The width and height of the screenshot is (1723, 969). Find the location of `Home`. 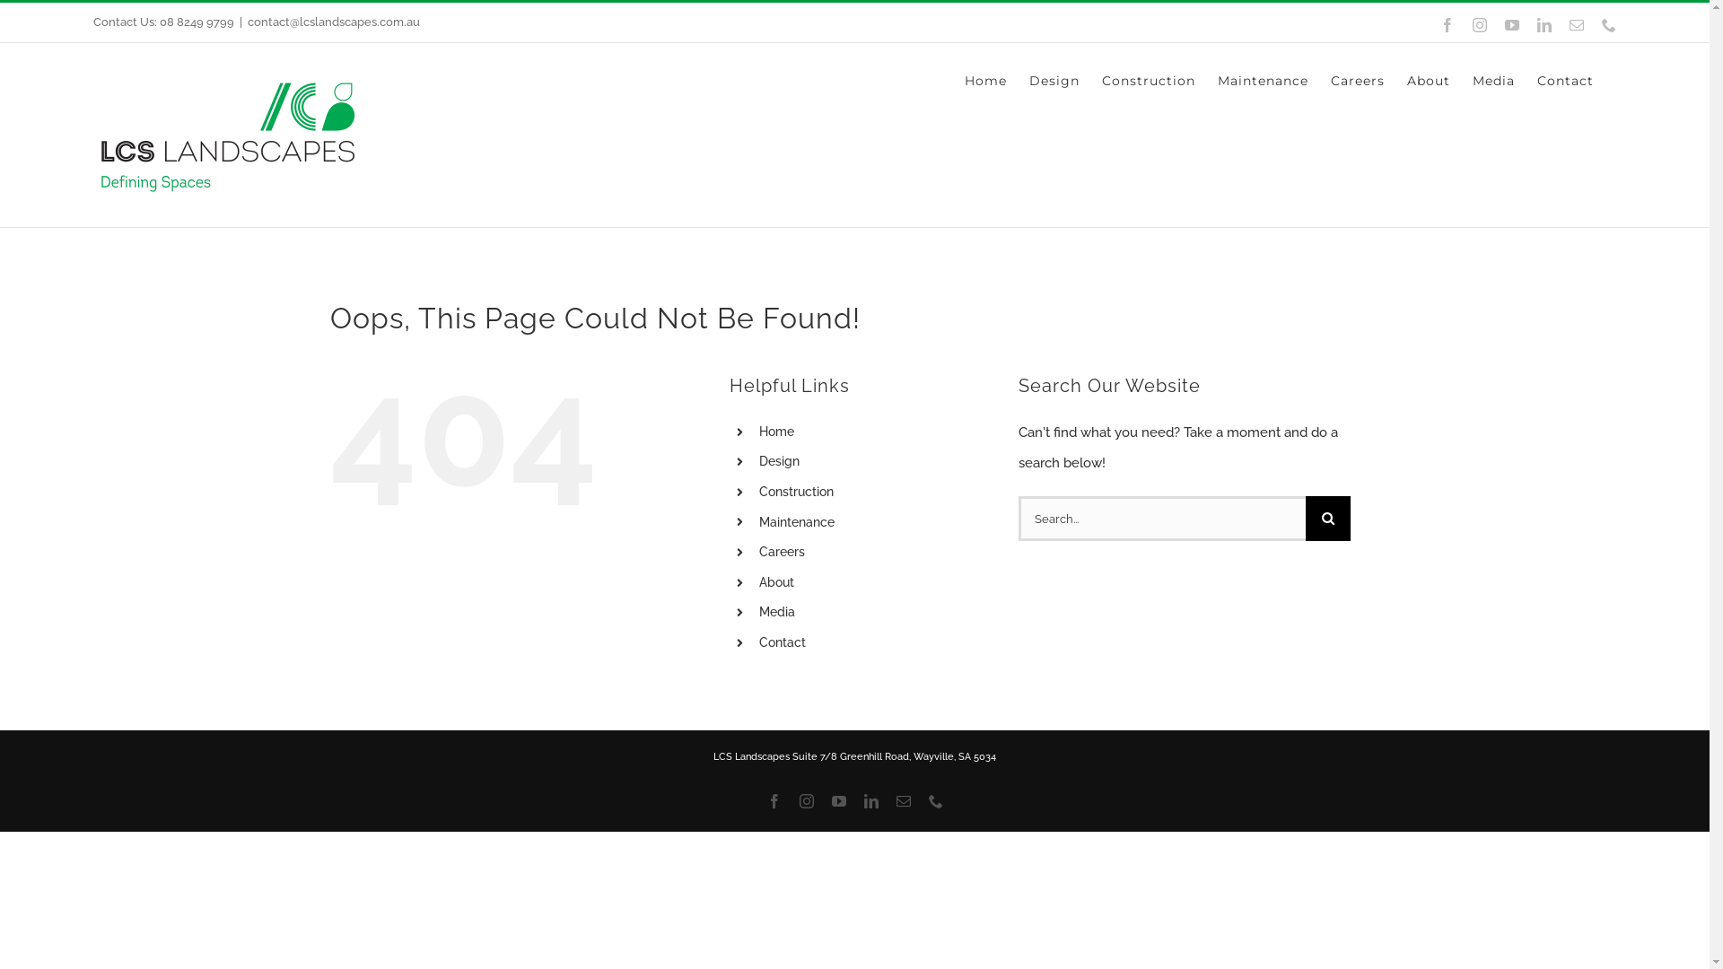

Home is located at coordinates (985, 81).